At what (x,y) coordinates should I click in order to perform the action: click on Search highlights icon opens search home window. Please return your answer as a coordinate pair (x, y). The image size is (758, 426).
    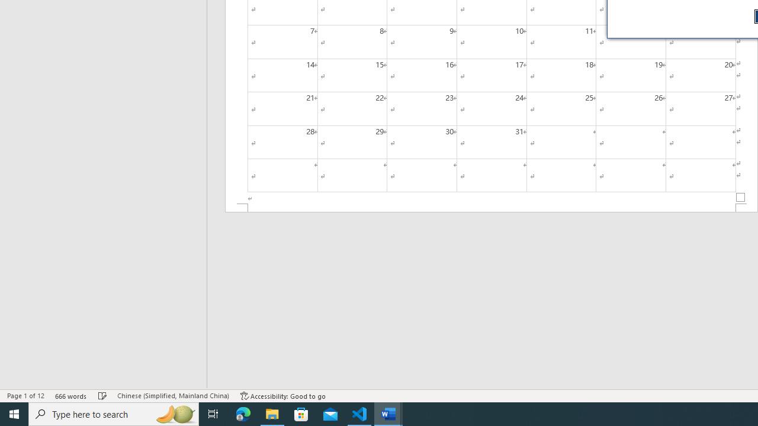
    Looking at the image, I should click on (175, 414).